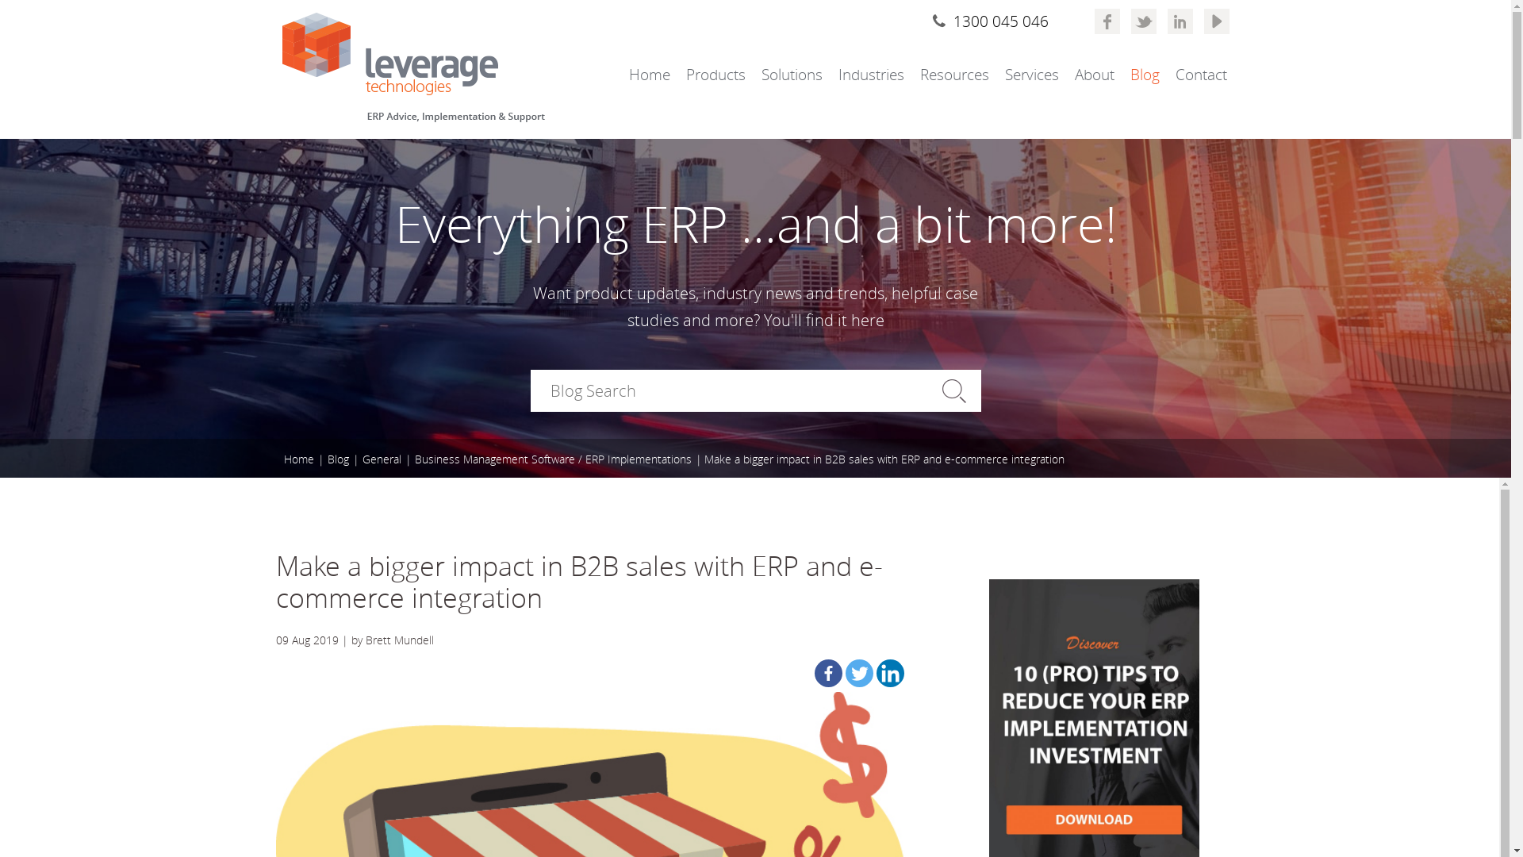  Describe the element at coordinates (890, 673) in the screenshot. I see `Linkedin` at that location.